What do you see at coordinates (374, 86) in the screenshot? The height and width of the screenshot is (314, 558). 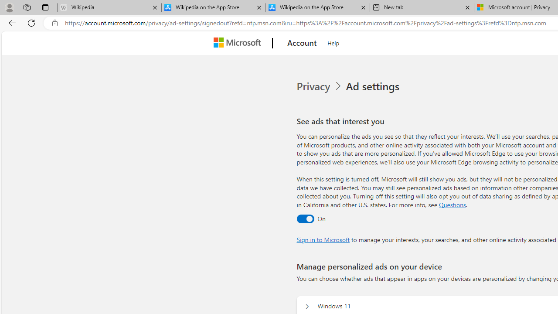 I see `Ad settings` at bounding box center [374, 86].